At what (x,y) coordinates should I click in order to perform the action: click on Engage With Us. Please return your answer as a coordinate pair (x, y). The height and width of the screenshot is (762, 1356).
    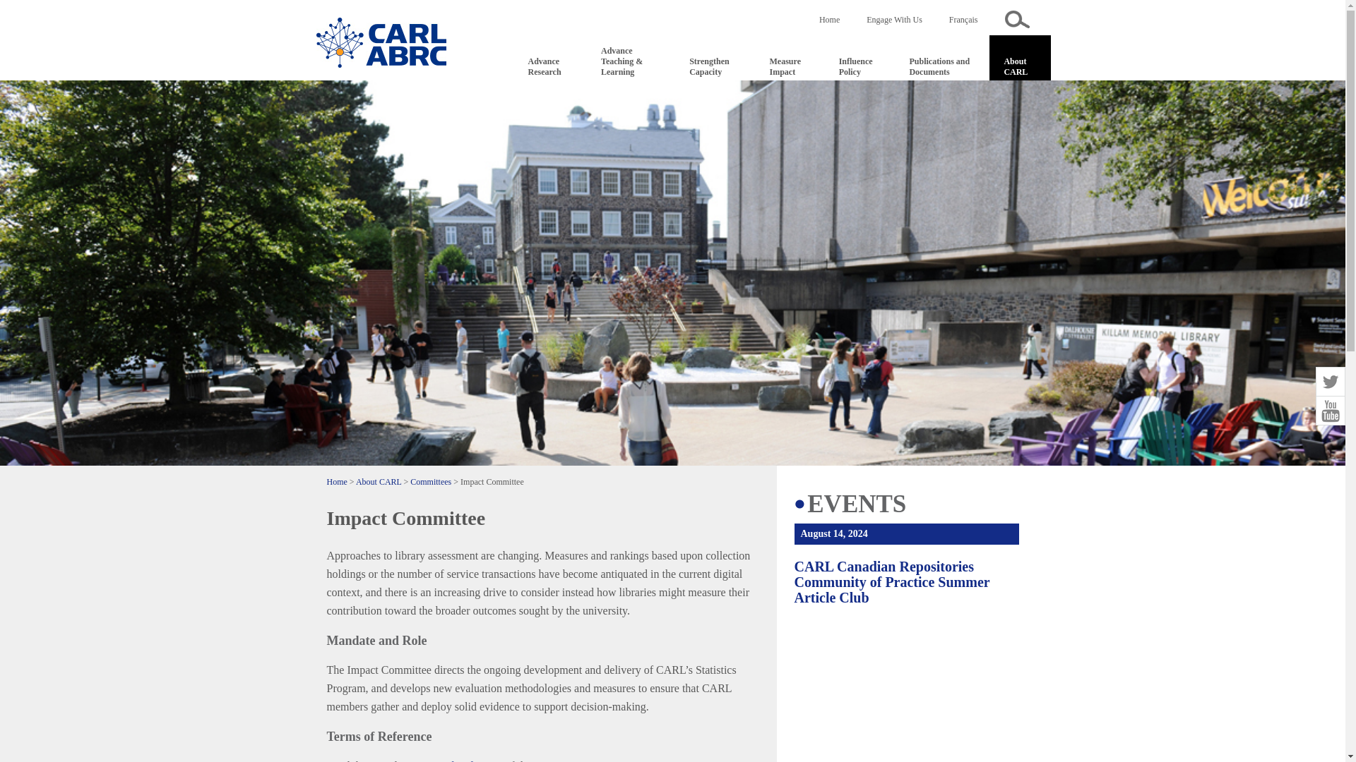
    Looking at the image, I should click on (894, 18).